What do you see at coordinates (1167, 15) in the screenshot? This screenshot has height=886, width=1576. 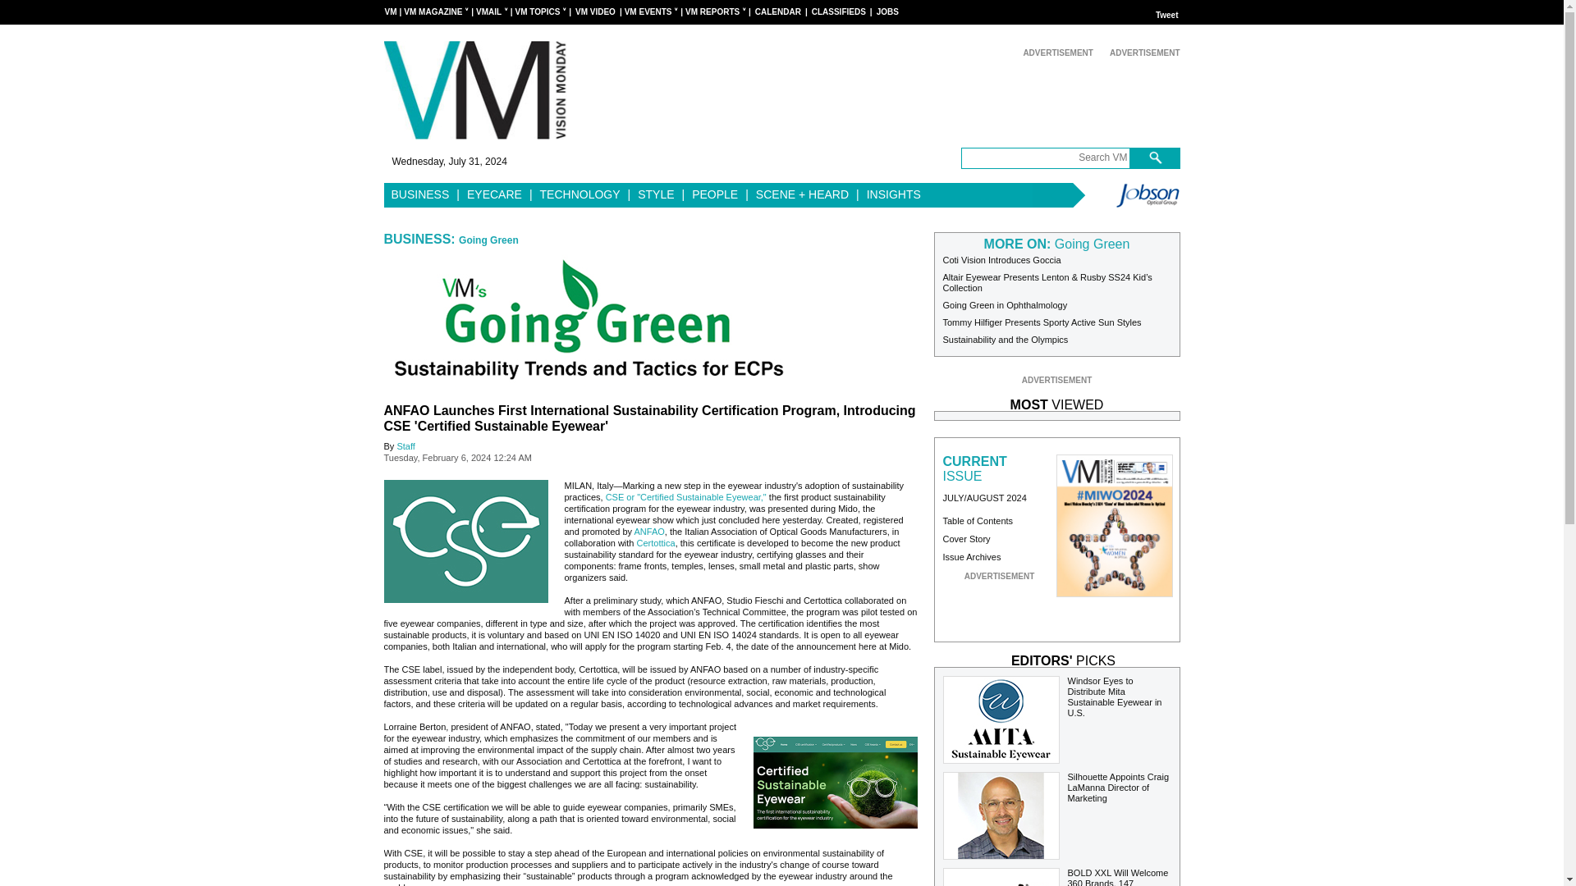 I see `Tweet` at bounding box center [1167, 15].